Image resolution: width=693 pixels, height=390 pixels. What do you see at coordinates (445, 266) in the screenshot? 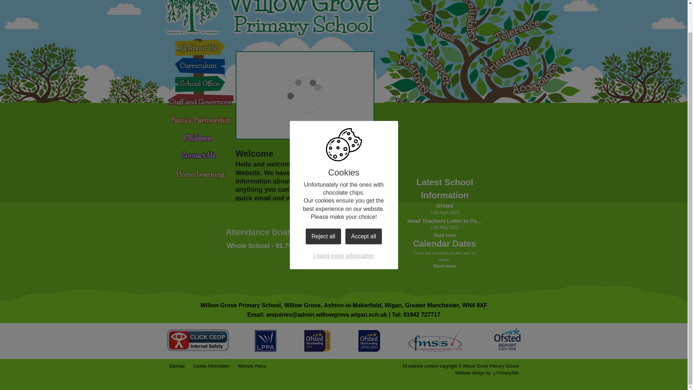
I see `Read more` at bounding box center [445, 266].